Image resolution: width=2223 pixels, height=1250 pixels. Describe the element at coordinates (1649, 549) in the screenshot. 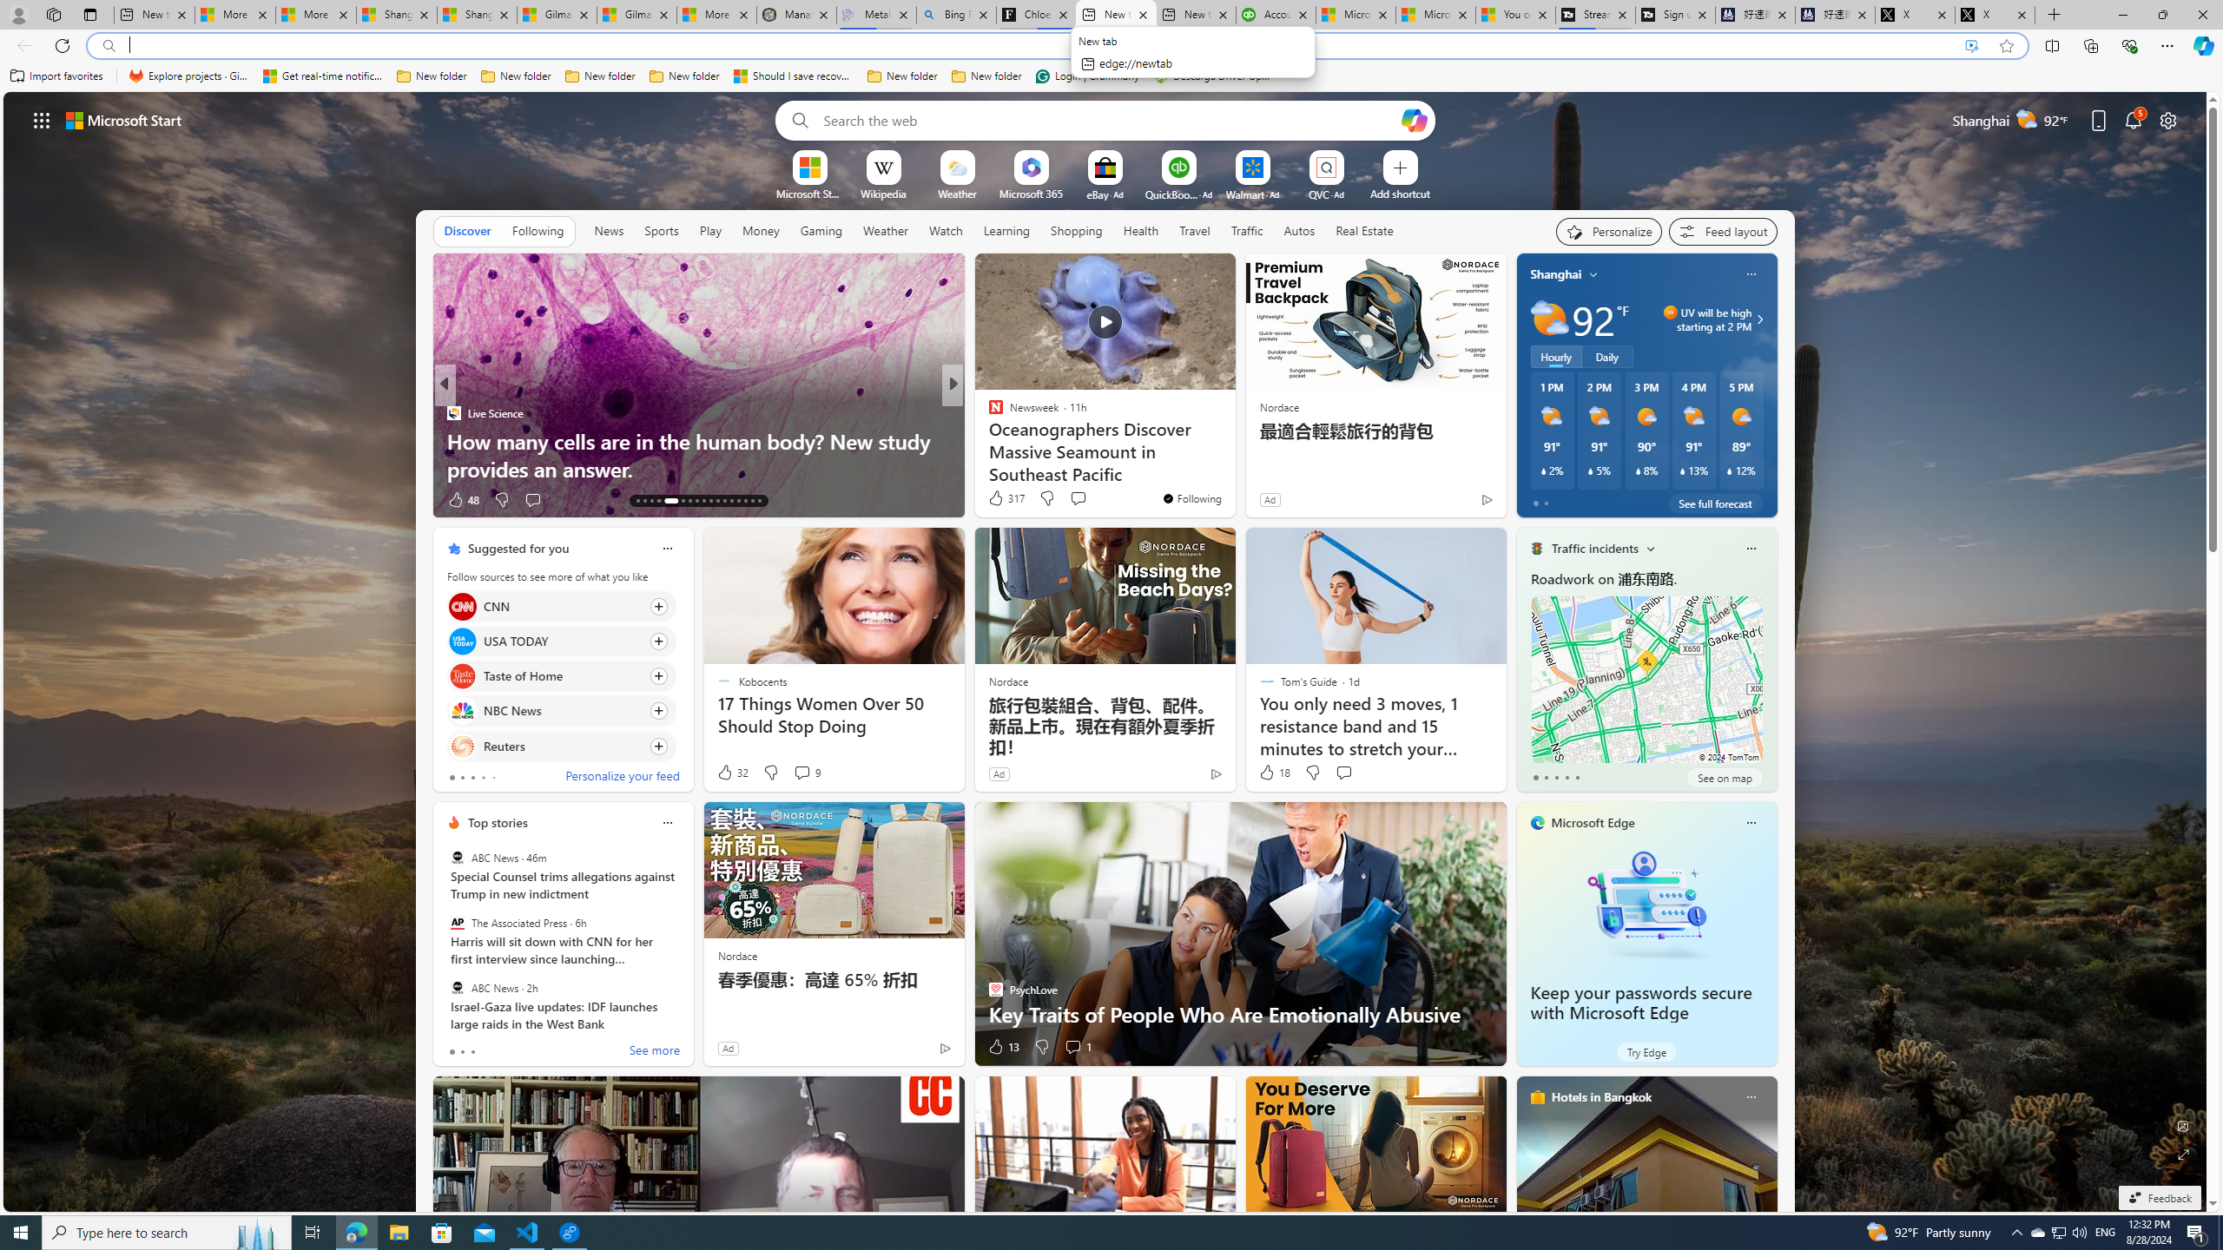

I see `Change scenarios` at that location.